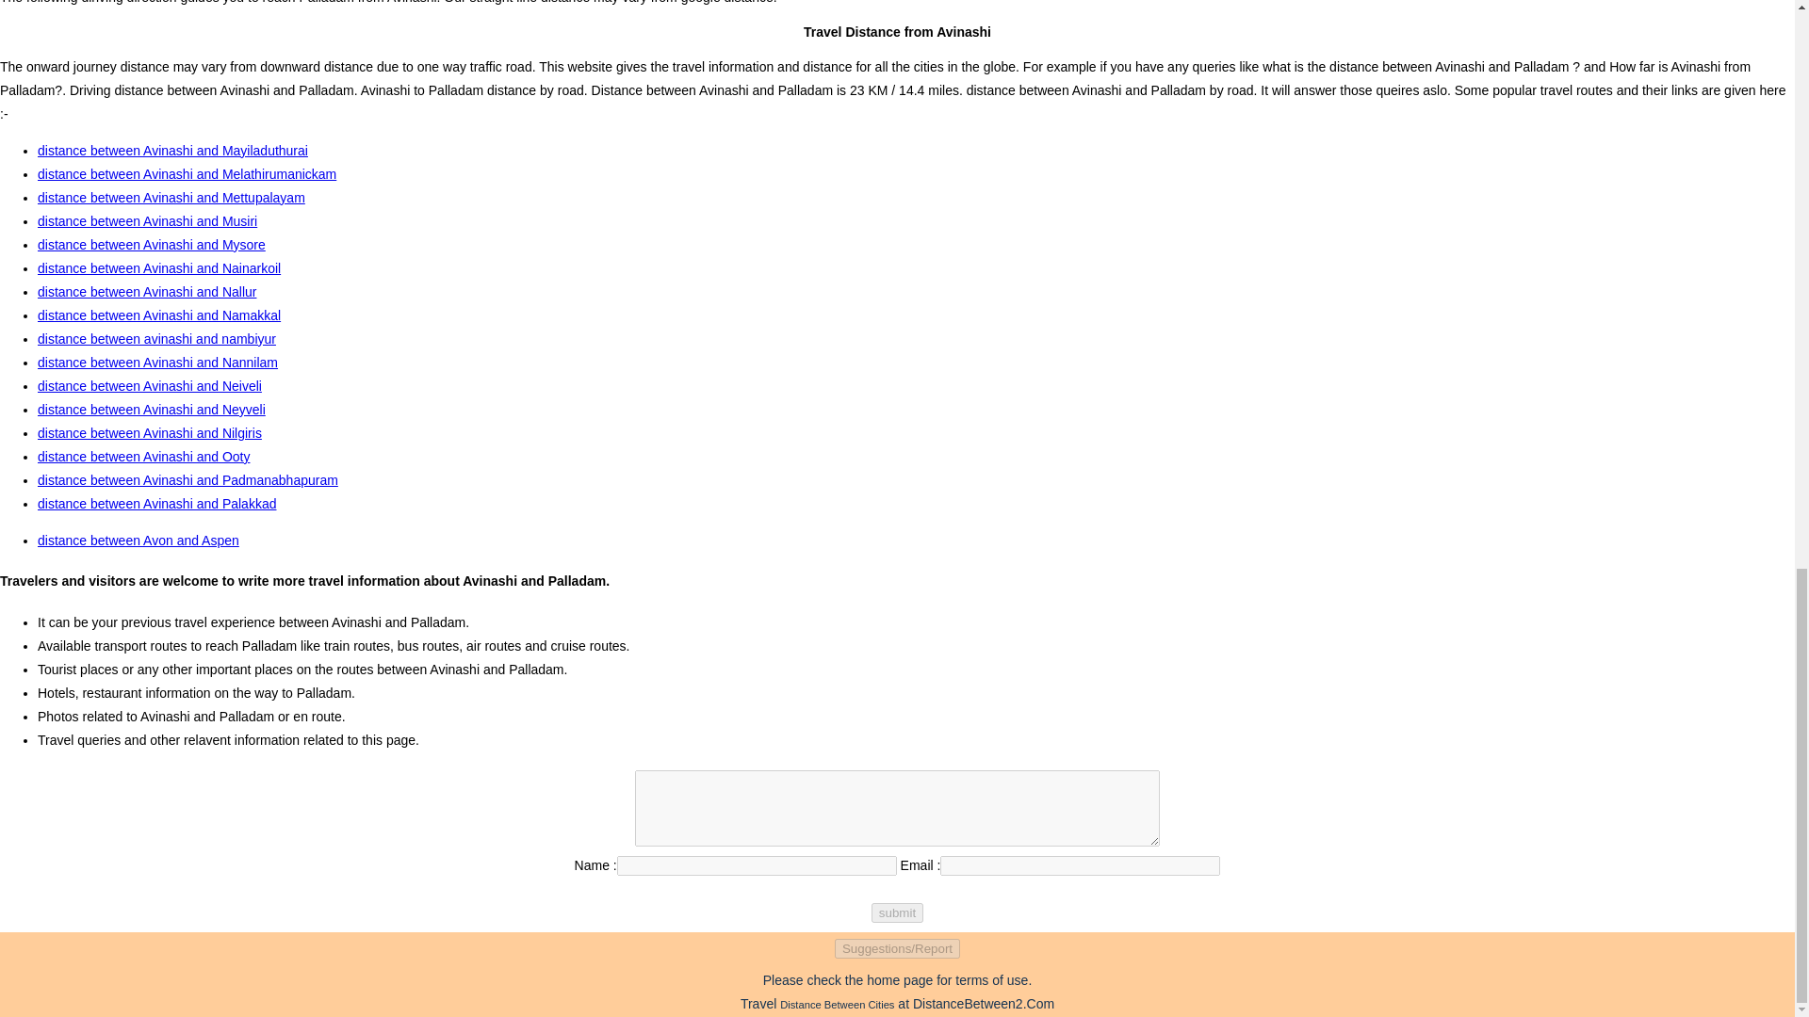  Describe the element at coordinates (152, 244) in the screenshot. I see `distance between Avinashi and Mysore` at that location.